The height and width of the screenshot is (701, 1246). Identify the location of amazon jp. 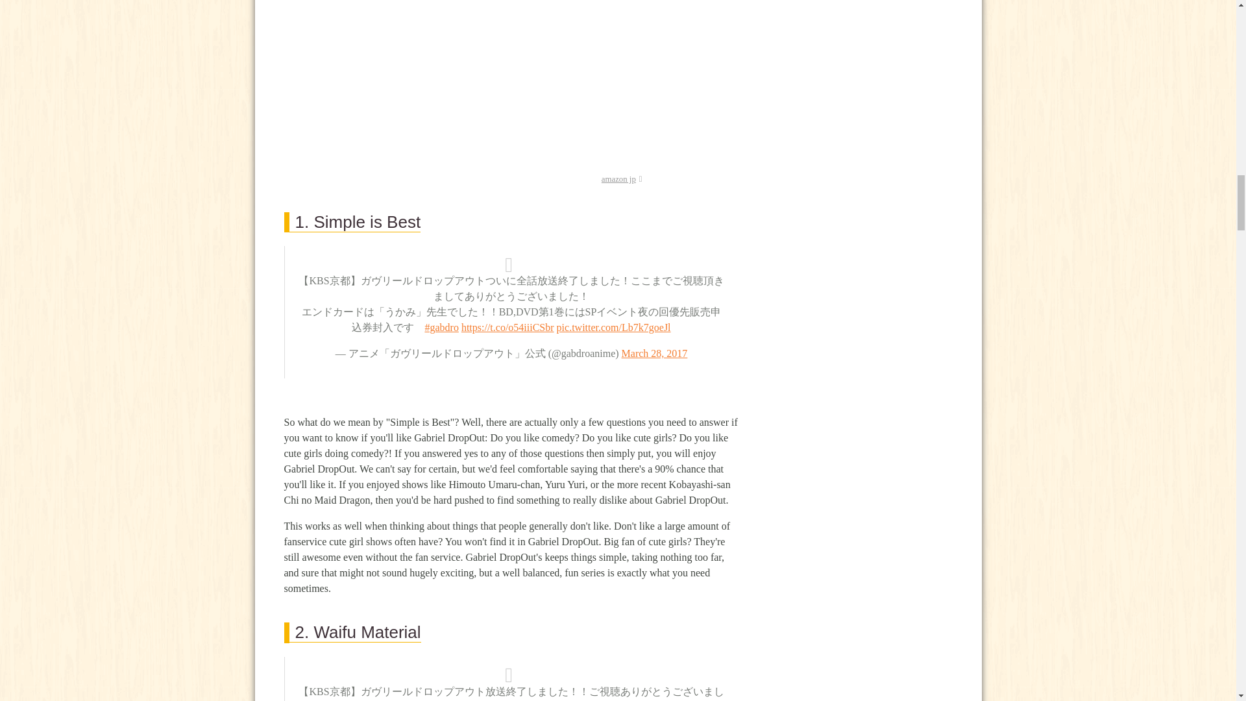
(622, 178).